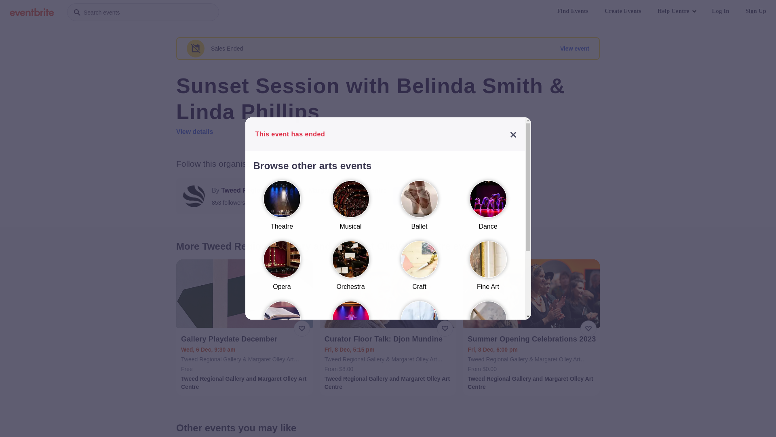  Describe the element at coordinates (419, 269) in the screenshot. I see `Craft` at that location.